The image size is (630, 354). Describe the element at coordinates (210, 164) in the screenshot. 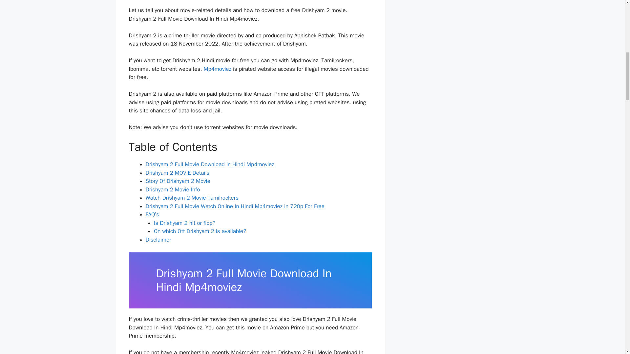

I see `Drishyam 2 Full Movie Download In Hindi Mp4moviez` at that location.